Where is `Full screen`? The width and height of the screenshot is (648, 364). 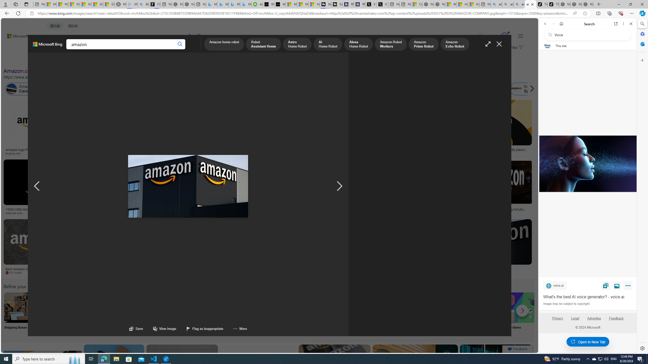 Full screen is located at coordinates (488, 44).